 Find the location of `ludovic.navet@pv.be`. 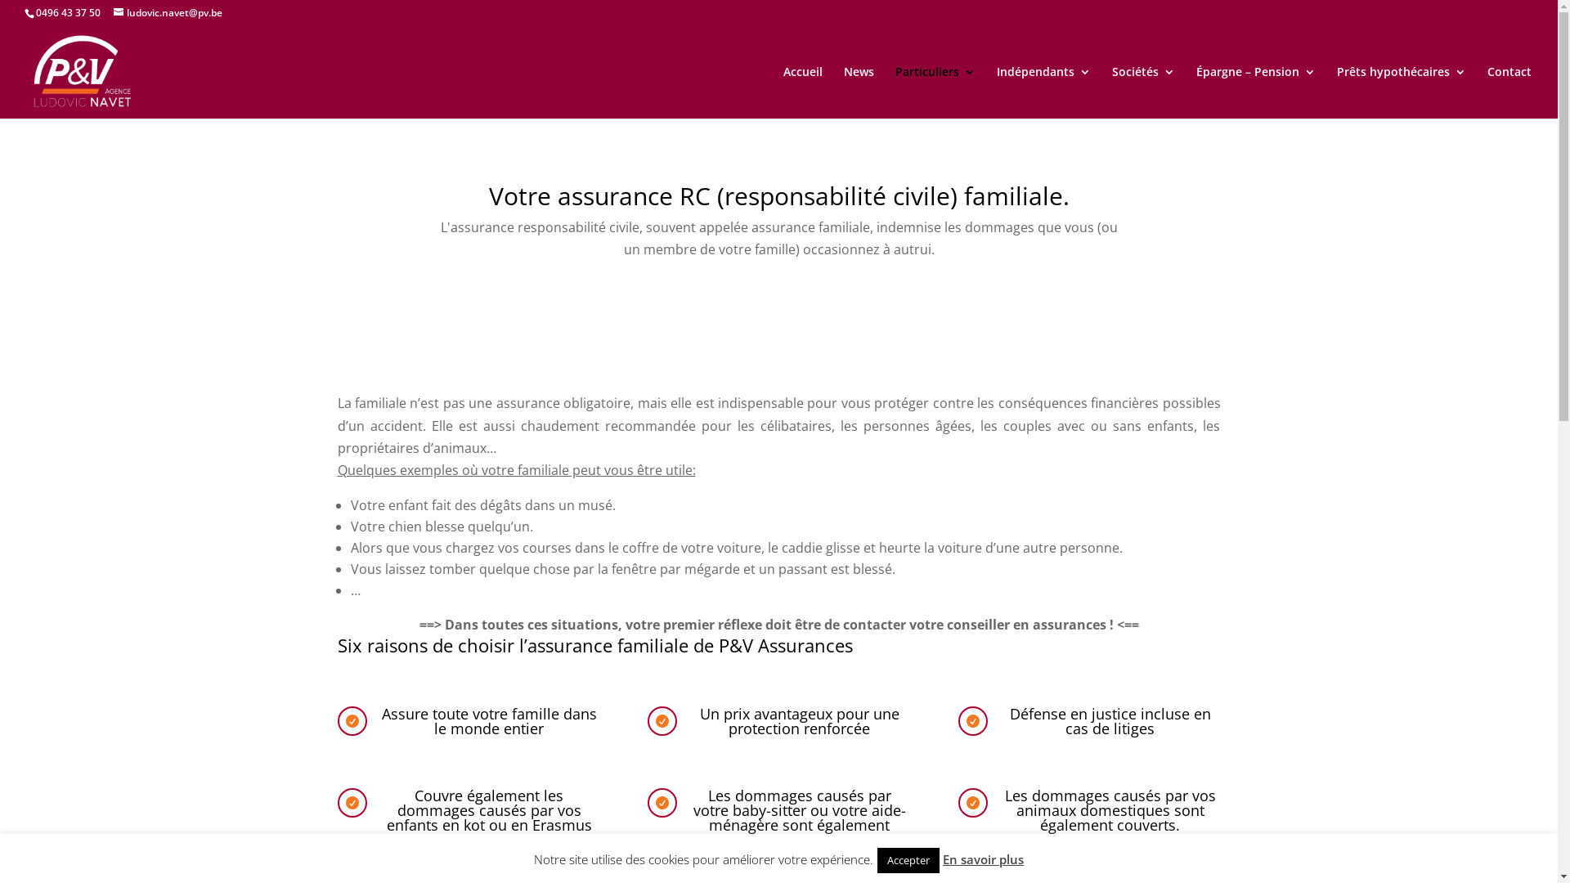

ludovic.navet@pv.be is located at coordinates (168, 13).